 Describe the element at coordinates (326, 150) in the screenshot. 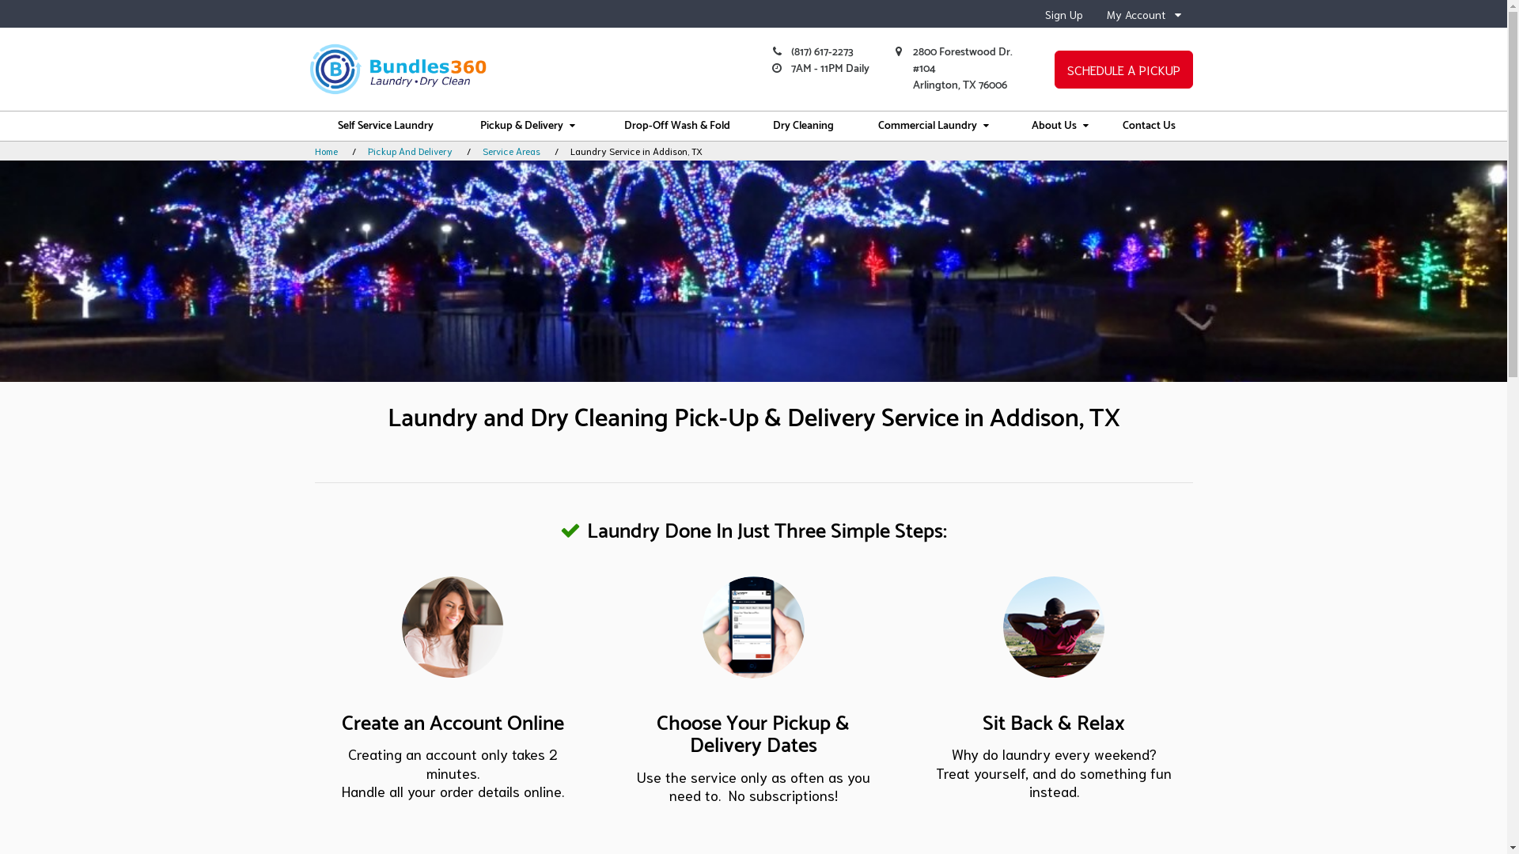

I see `Home` at that location.